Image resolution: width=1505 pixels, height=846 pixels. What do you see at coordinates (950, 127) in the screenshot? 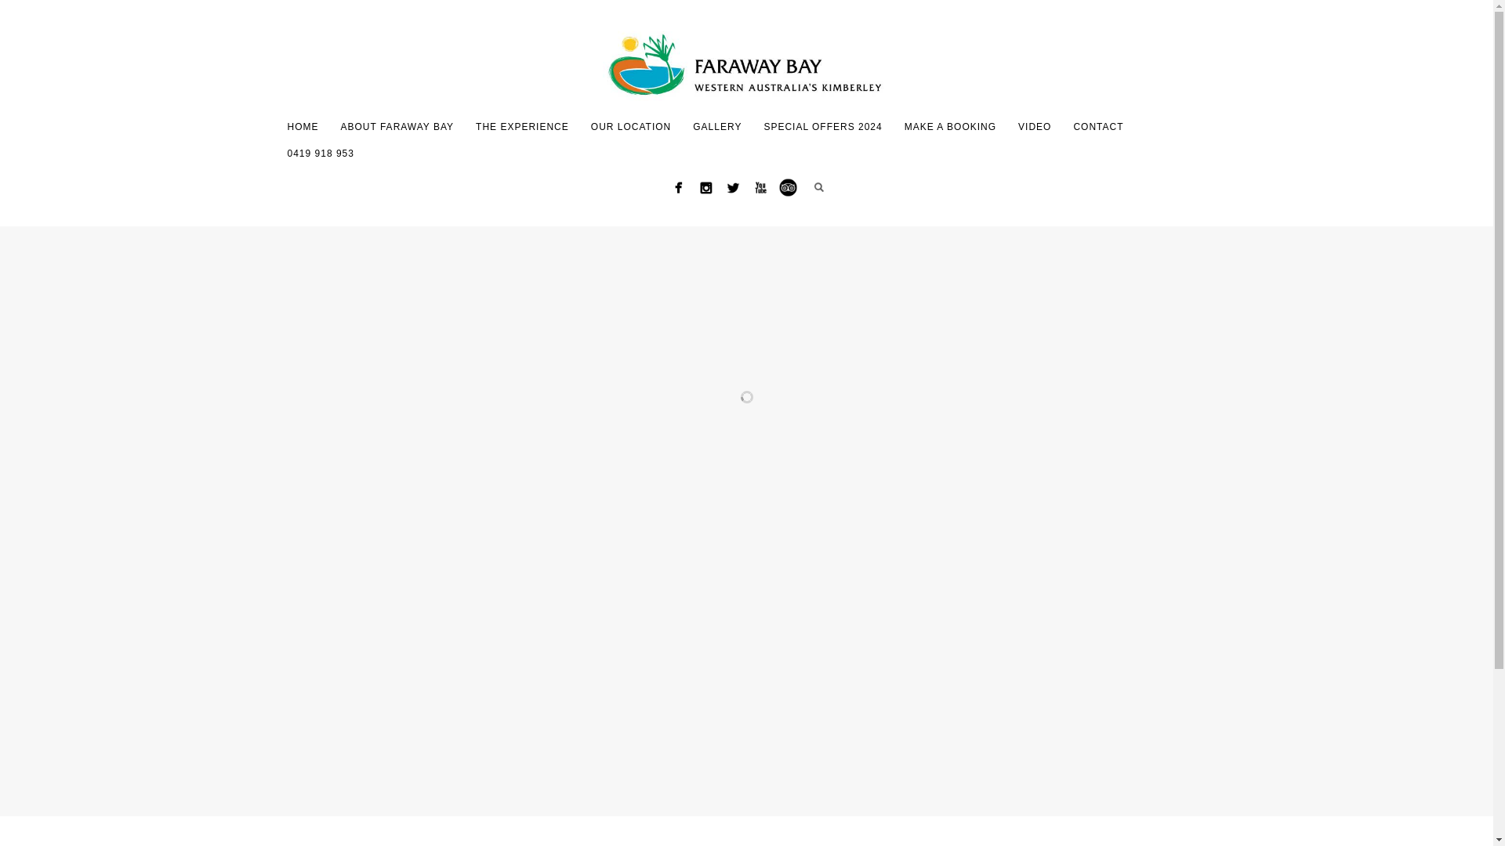
I see `MAKE A BOOKING` at bounding box center [950, 127].